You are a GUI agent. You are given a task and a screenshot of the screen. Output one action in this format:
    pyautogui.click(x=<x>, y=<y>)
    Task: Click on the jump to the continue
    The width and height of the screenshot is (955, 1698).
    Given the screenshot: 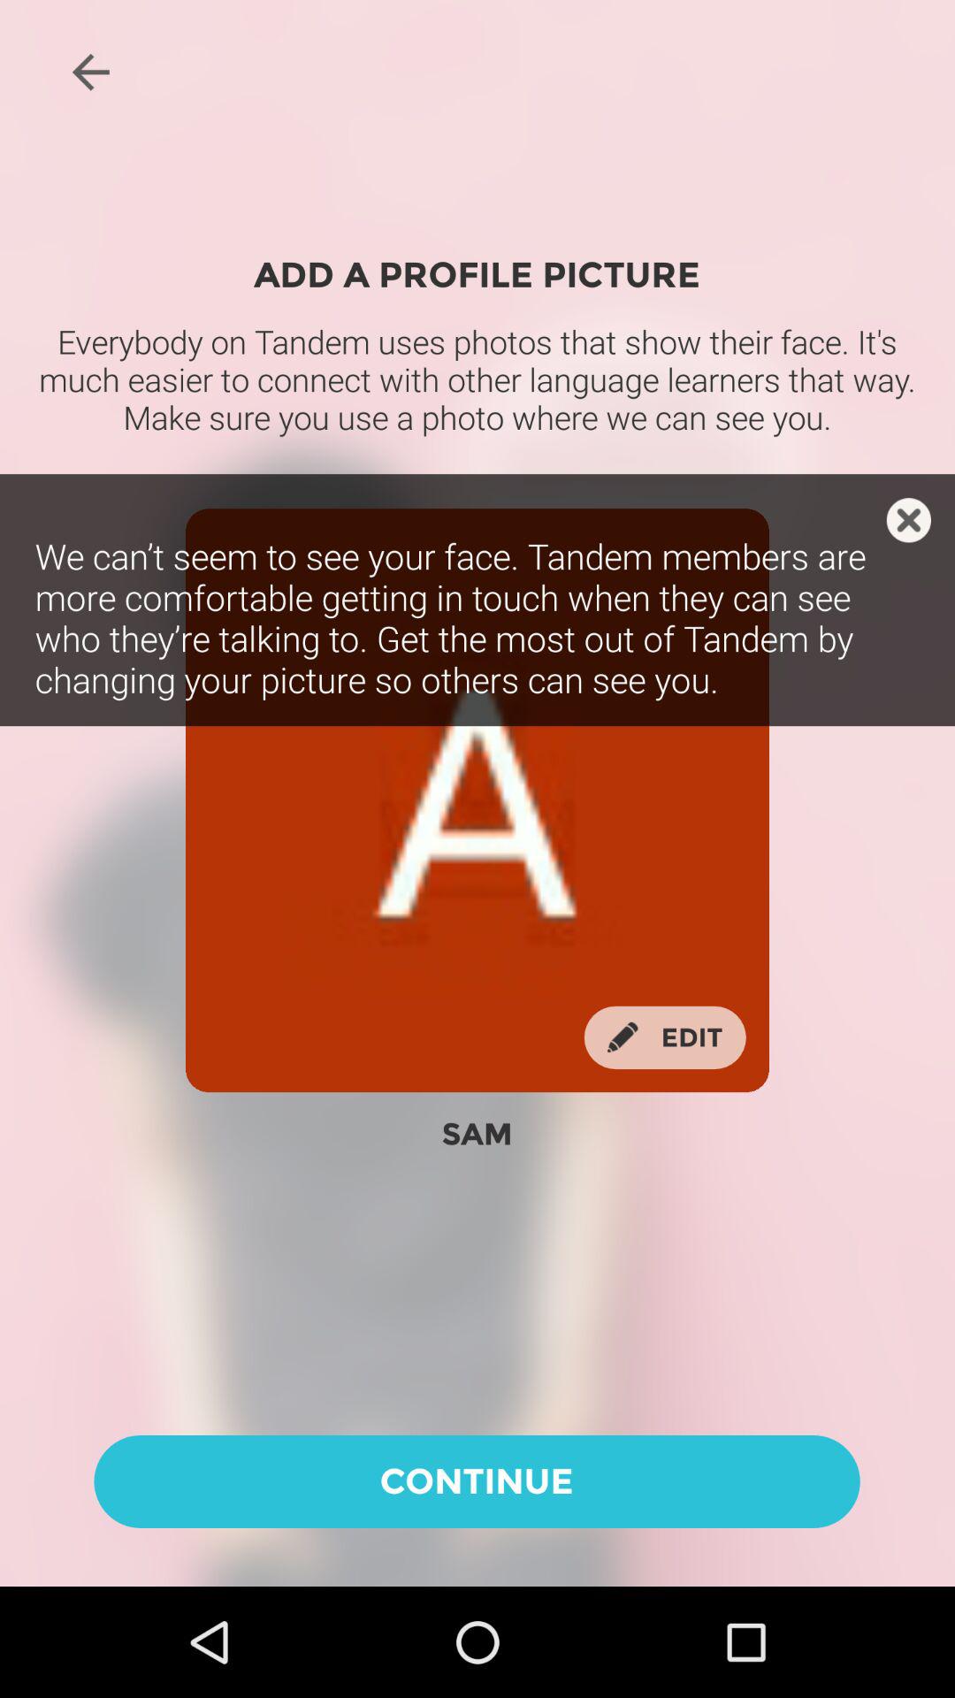 What is the action you would take?
    pyautogui.click(x=477, y=1480)
    